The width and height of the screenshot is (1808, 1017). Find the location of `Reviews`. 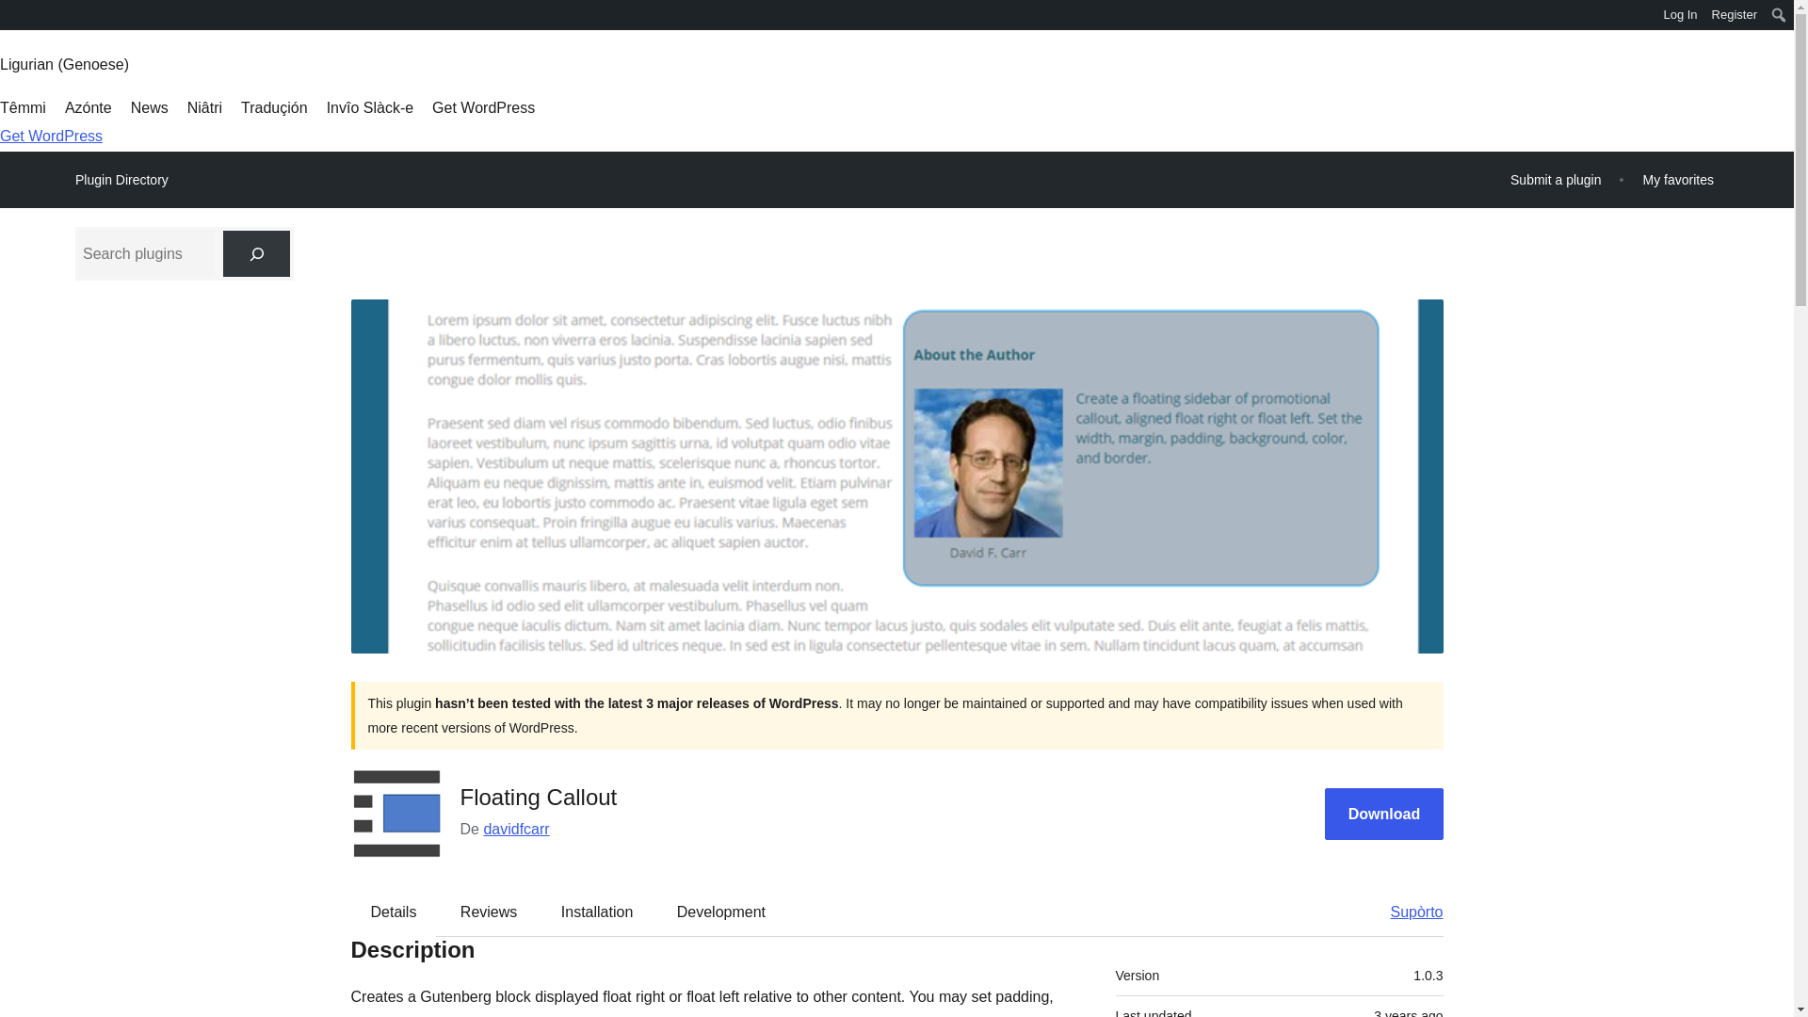

Reviews is located at coordinates (488, 911).